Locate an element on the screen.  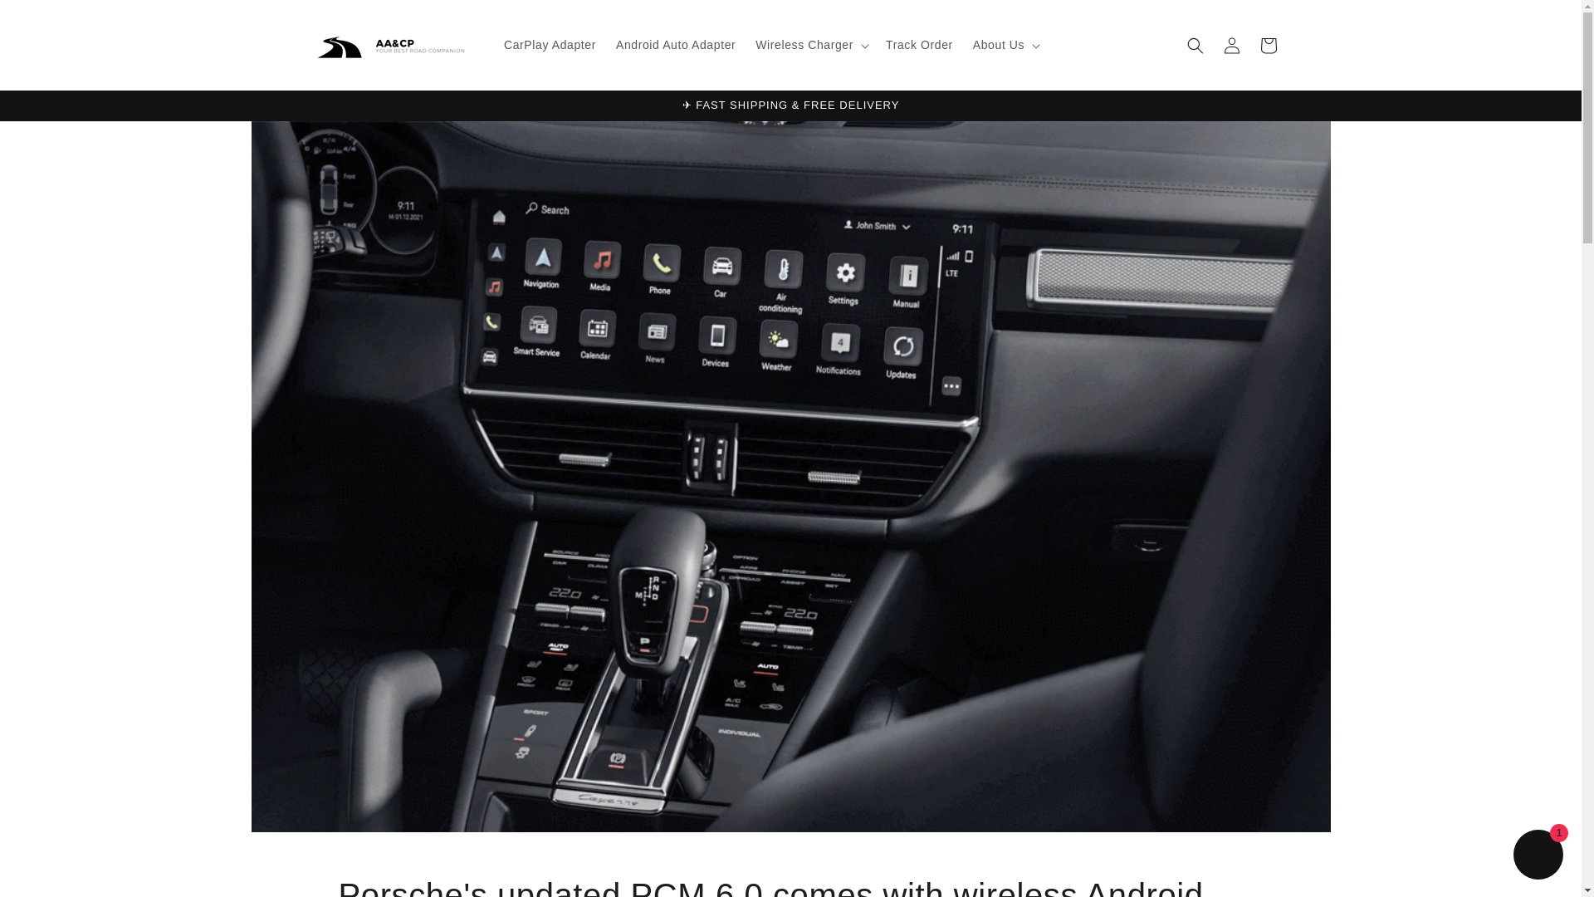
Shopify online store chat is located at coordinates (1538, 856).